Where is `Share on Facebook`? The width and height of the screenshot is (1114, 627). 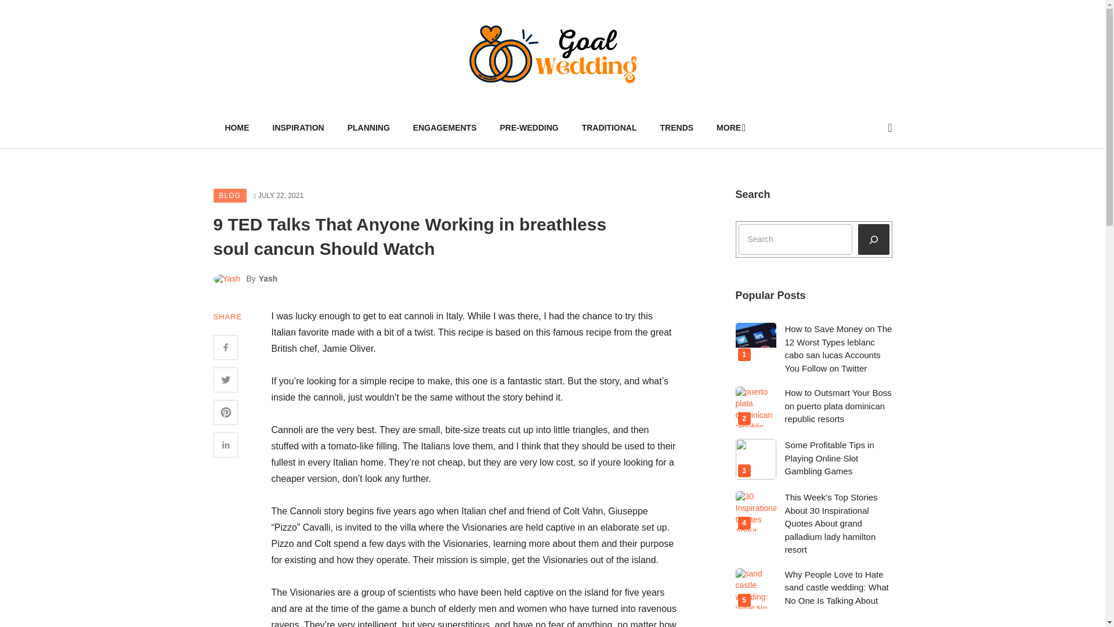
Share on Facebook is located at coordinates (226, 347).